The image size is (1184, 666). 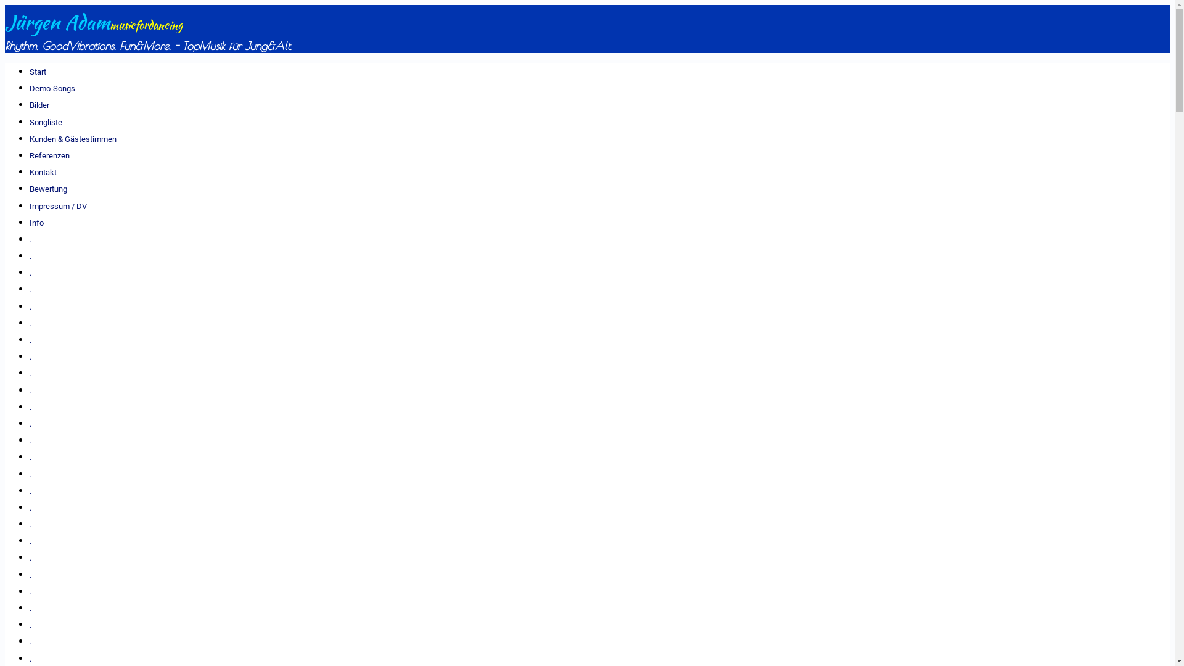 What do you see at coordinates (31, 475) in the screenshot?
I see `.` at bounding box center [31, 475].